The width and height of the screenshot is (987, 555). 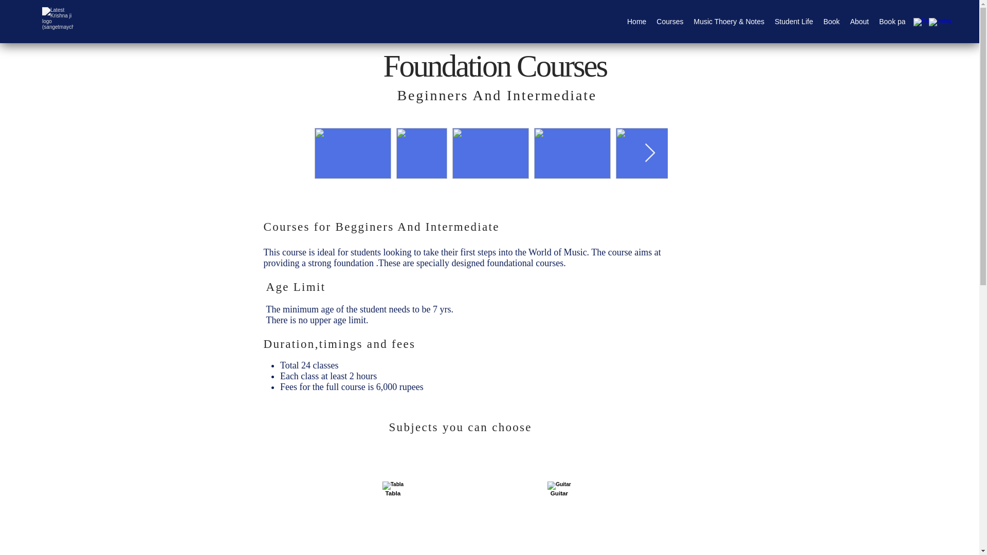 What do you see at coordinates (831, 23) in the screenshot?
I see `Book` at bounding box center [831, 23].